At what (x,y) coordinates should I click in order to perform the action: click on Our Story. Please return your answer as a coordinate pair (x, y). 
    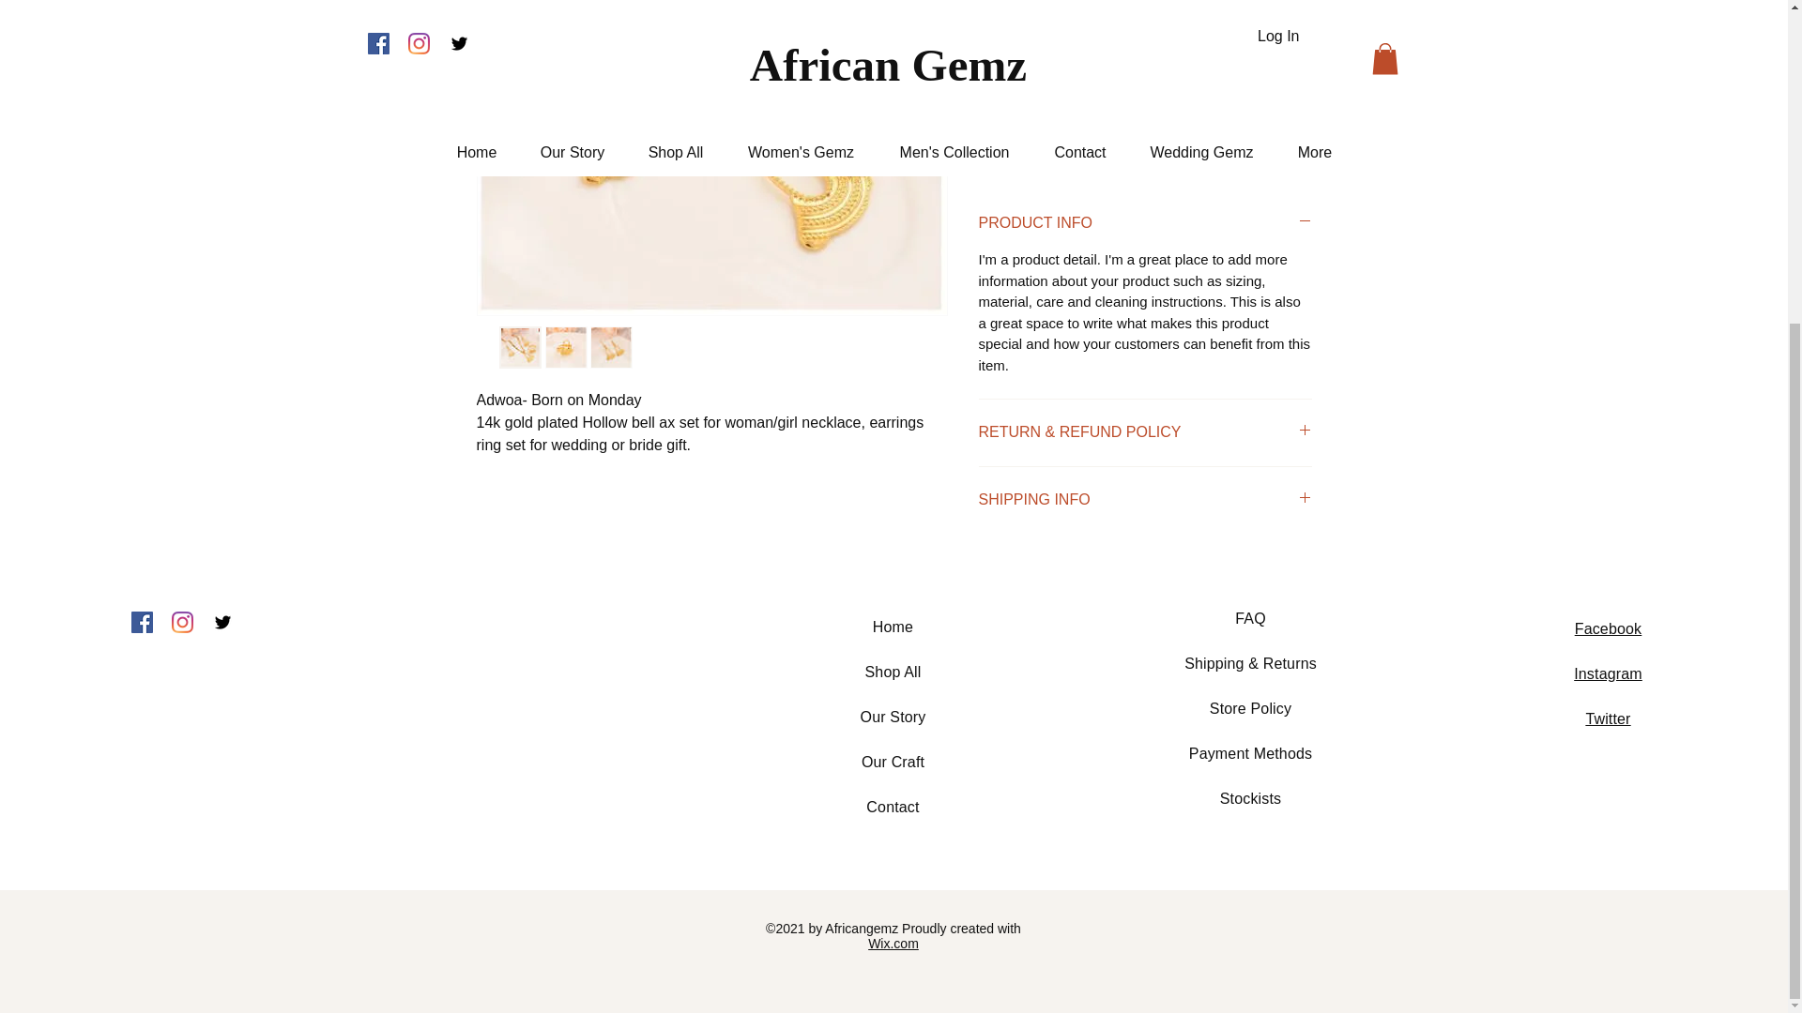
    Looking at the image, I should click on (893, 717).